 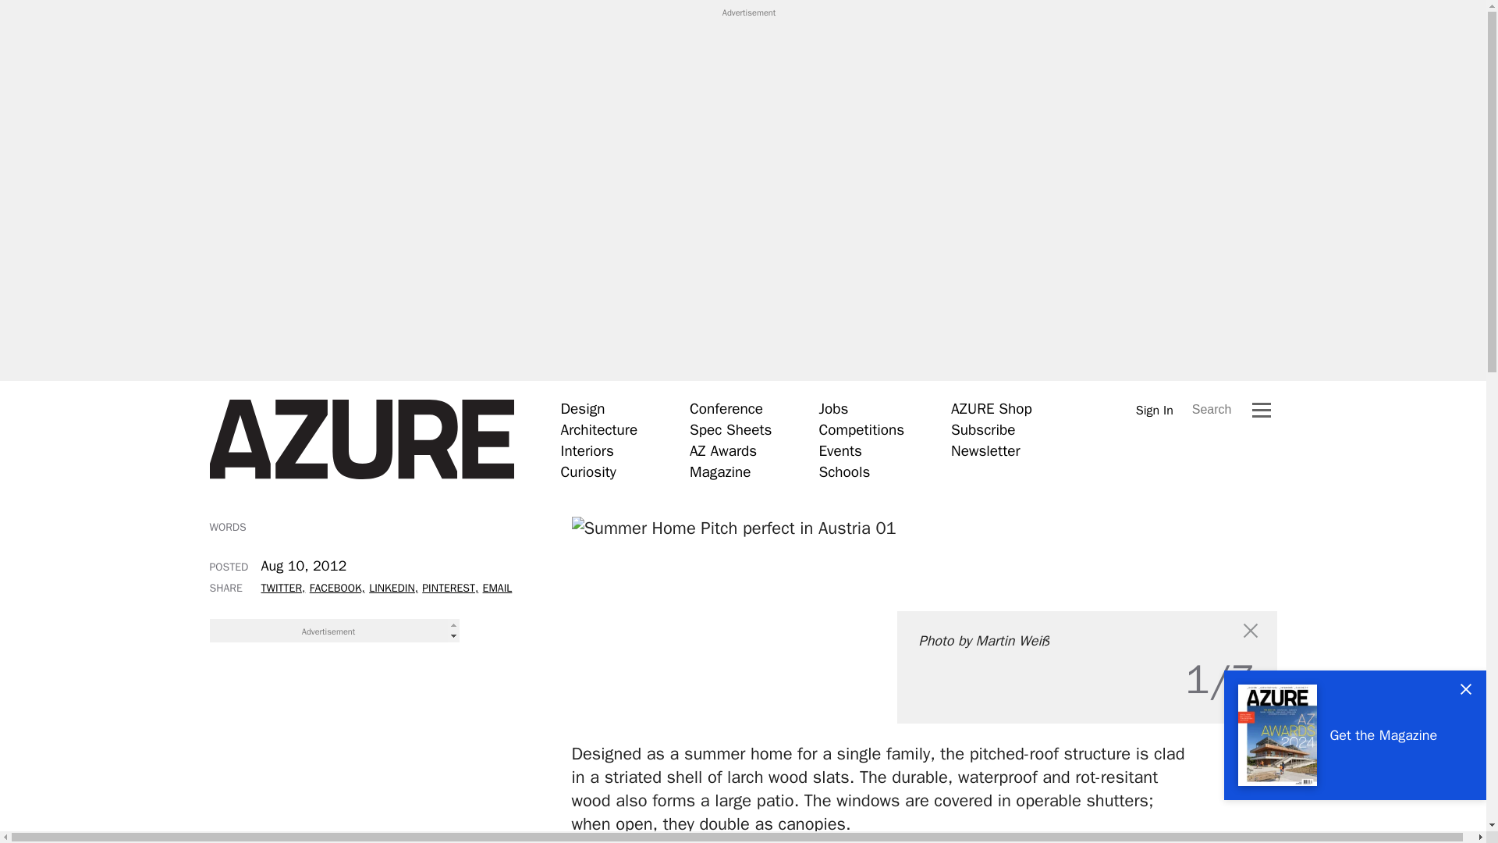 What do you see at coordinates (840, 450) in the screenshot?
I see `Events` at bounding box center [840, 450].